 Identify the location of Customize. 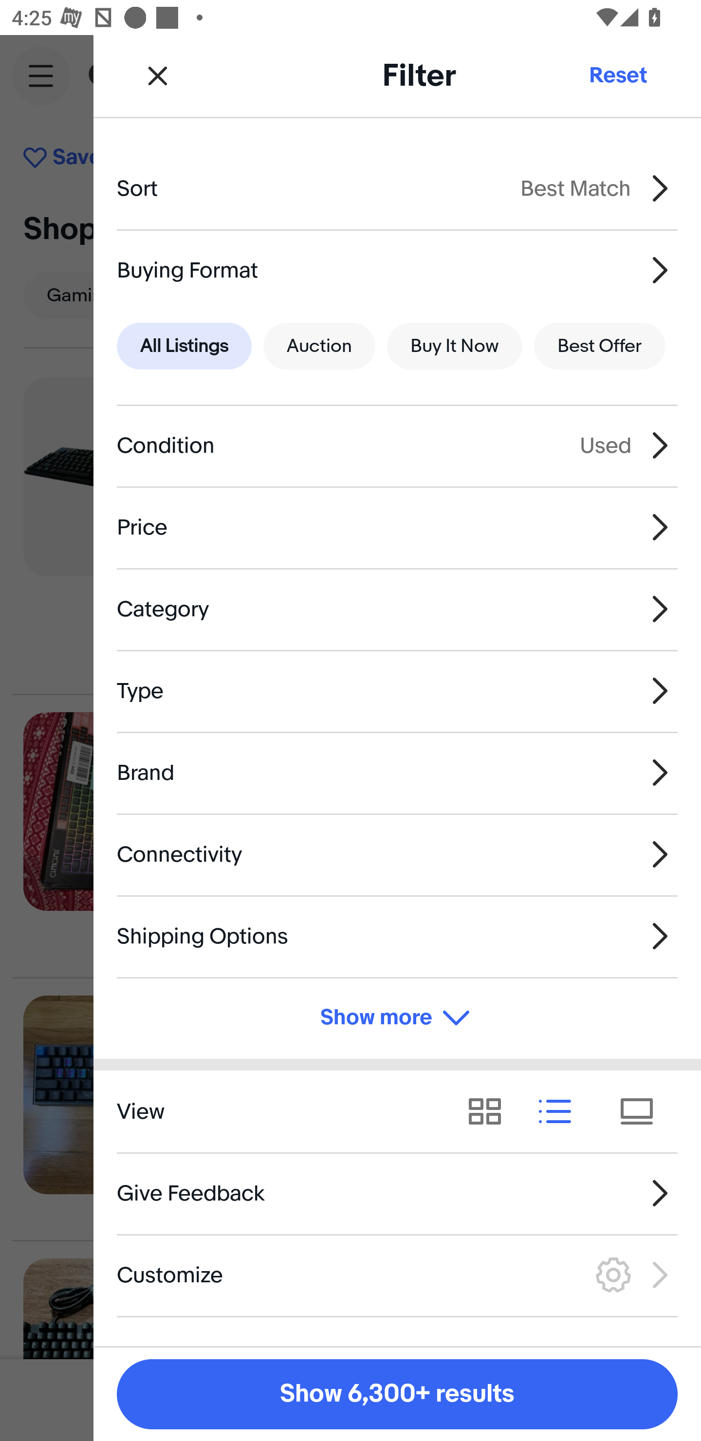
(397, 1275).